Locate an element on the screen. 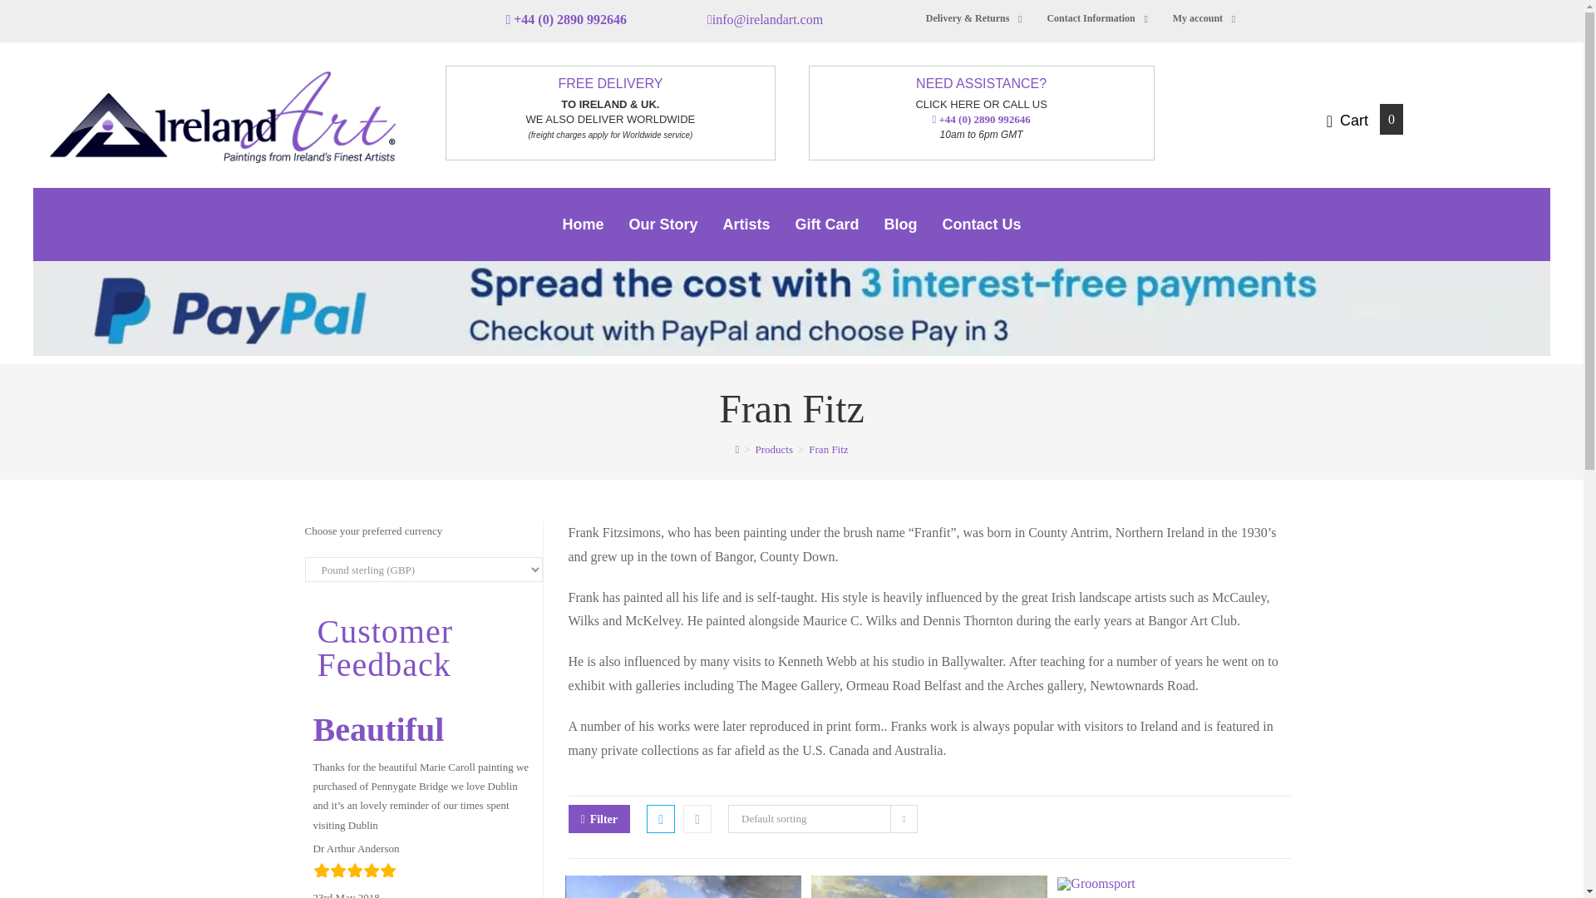 The width and height of the screenshot is (1596, 898). View your shopping cart is located at coordinates (1348, 120).